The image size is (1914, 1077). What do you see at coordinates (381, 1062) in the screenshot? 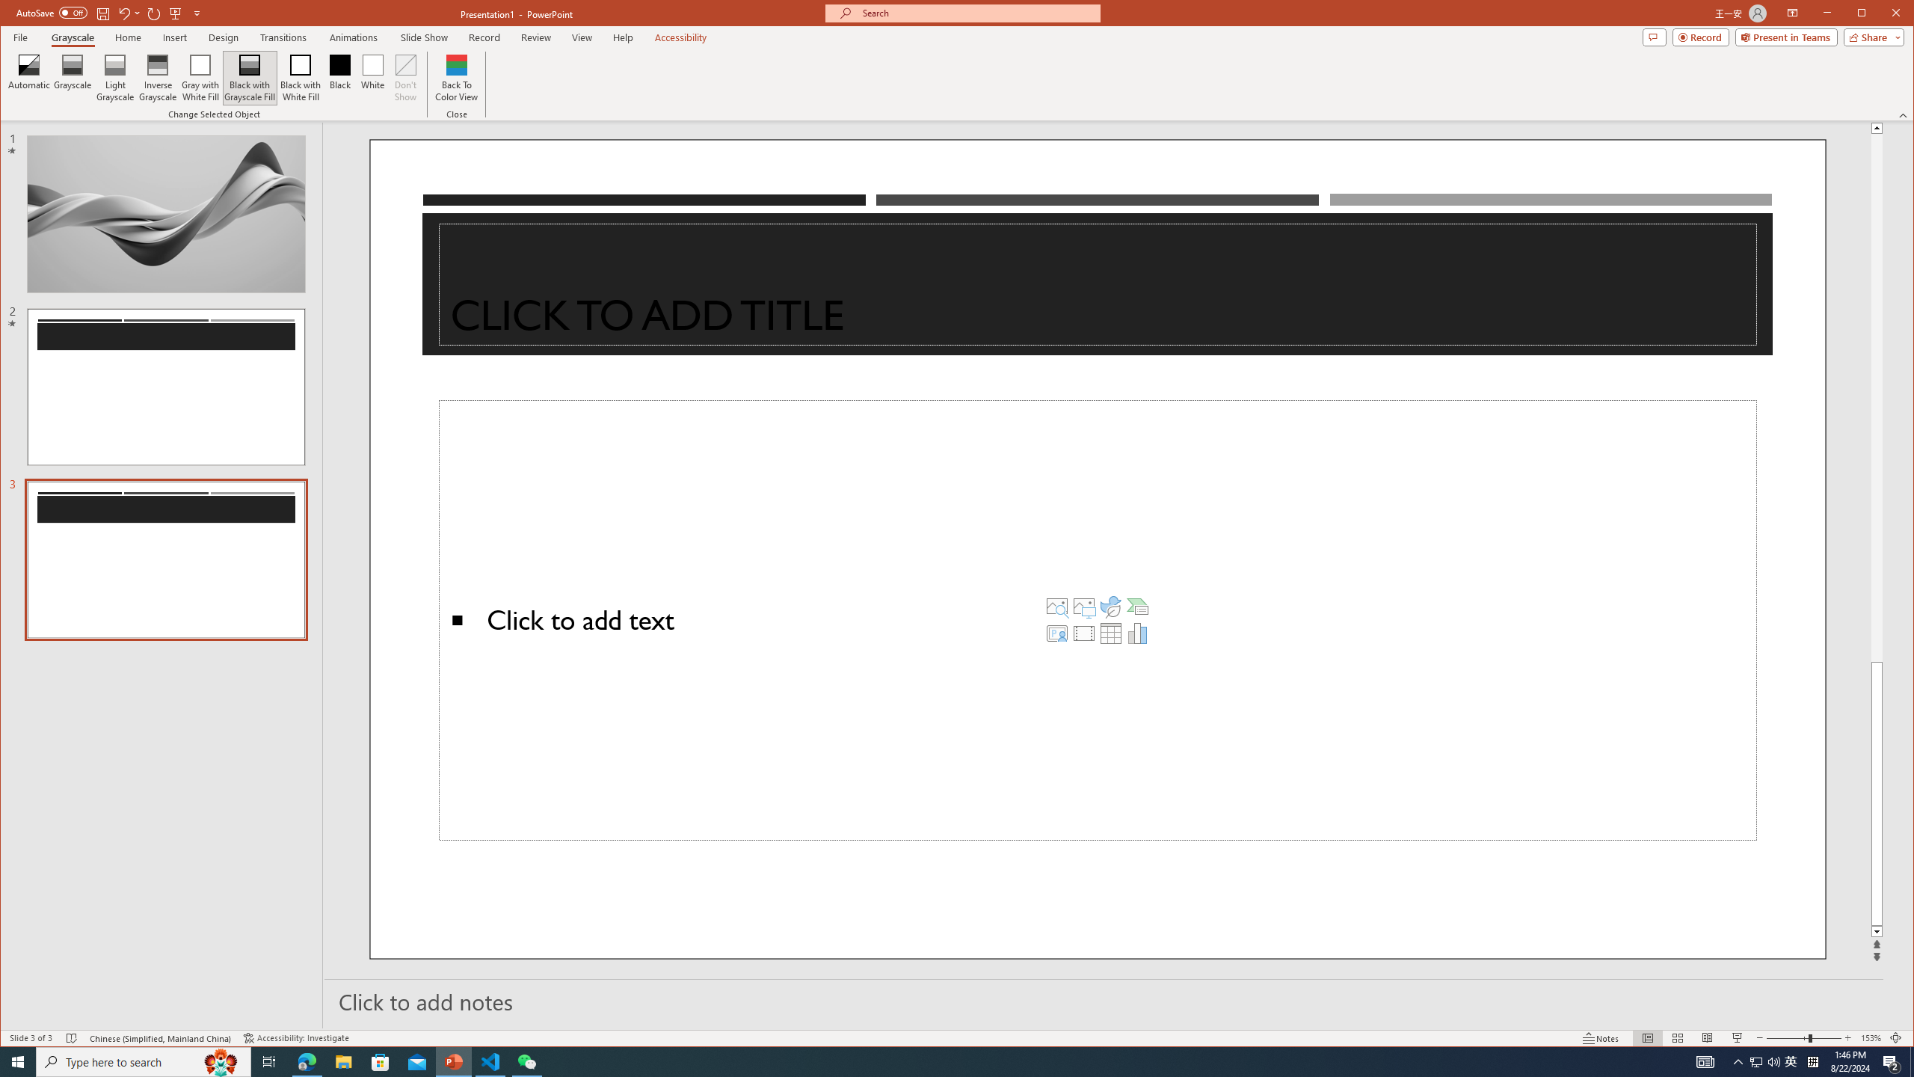
I see `Microsoft Store` at bounding box center [381, 1062].